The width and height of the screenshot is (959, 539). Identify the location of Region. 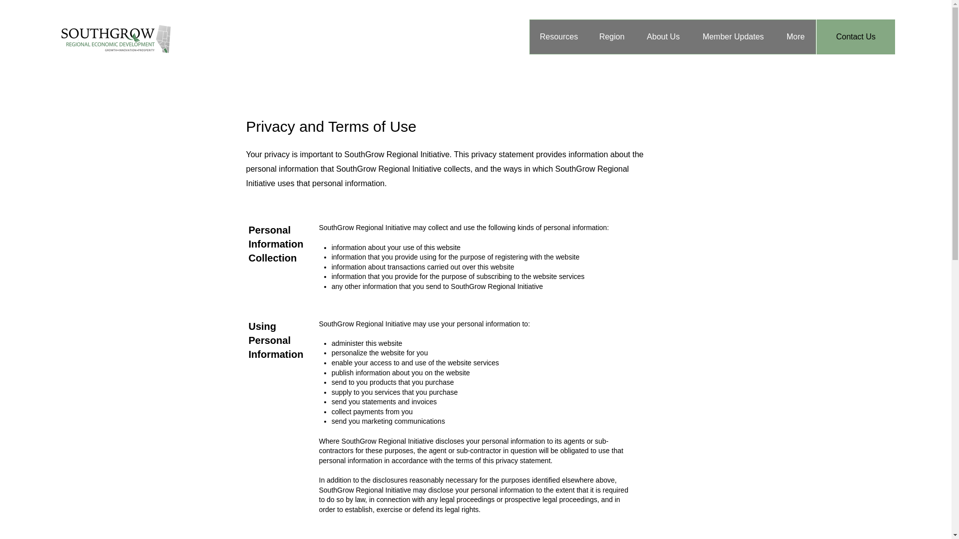
(611, 37).